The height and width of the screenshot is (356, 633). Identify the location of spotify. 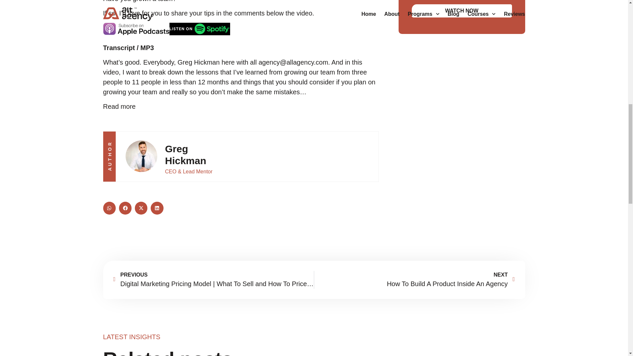
(200, 29).